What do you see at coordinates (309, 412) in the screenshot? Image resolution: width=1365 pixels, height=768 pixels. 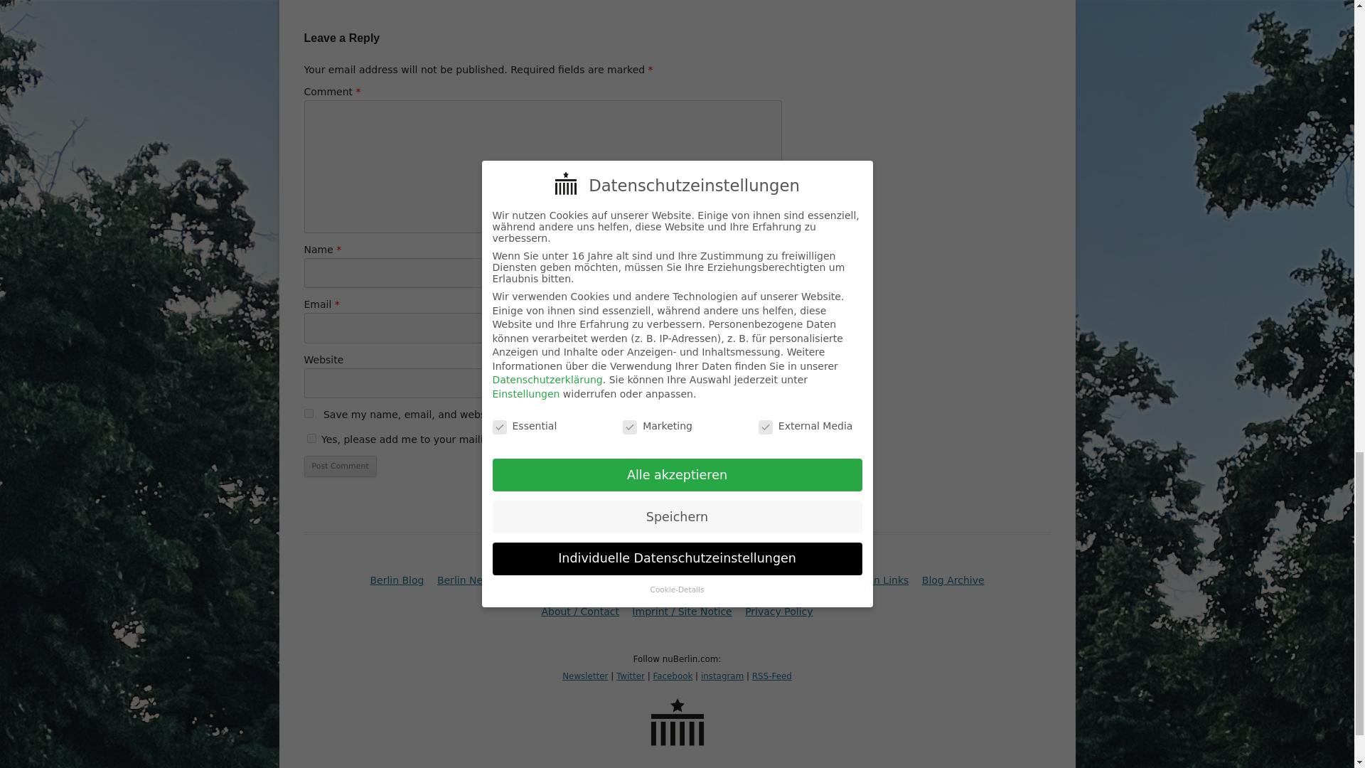 I see `yes` at bounding box center [309, 412].